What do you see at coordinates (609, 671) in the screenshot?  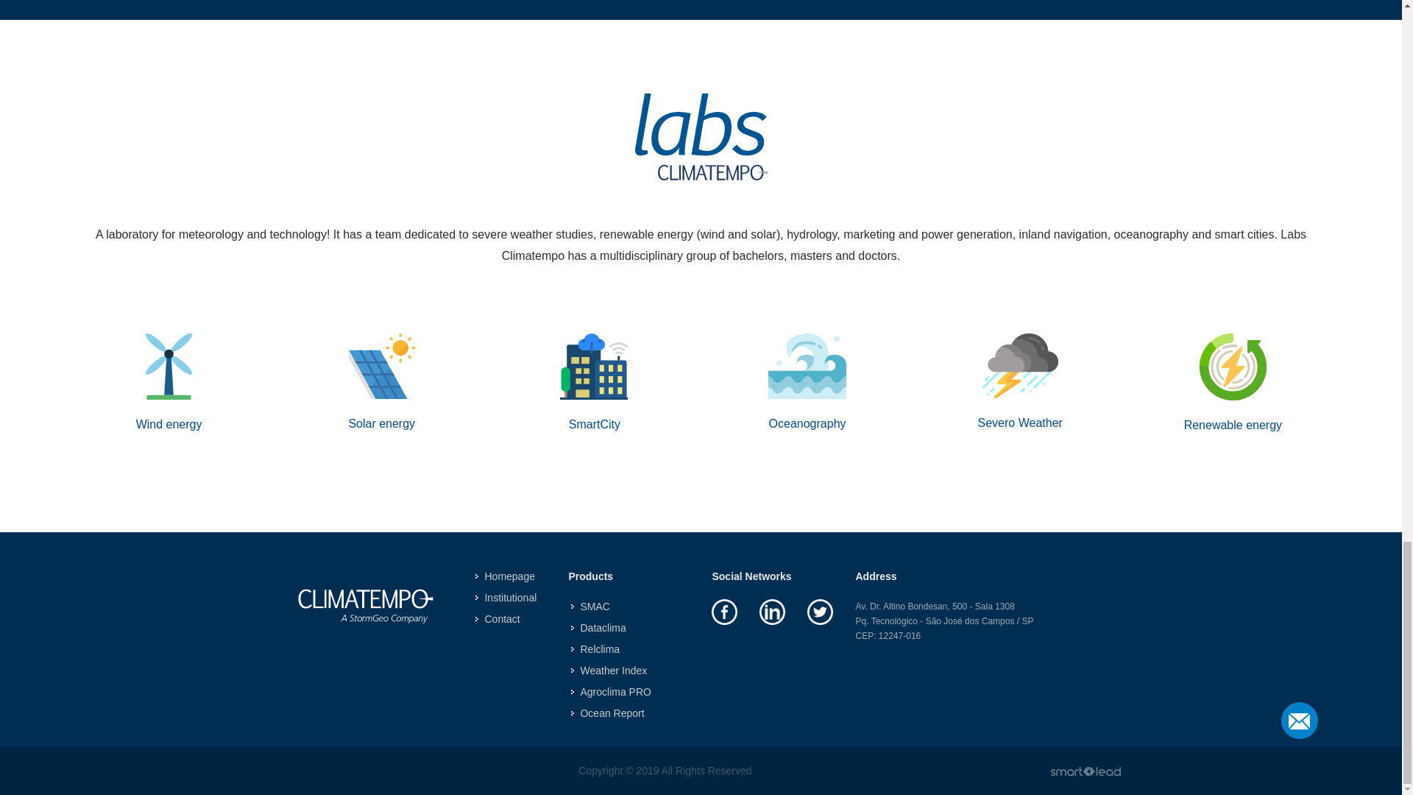 I see `Weather Index` at bounding box center [609, 671].